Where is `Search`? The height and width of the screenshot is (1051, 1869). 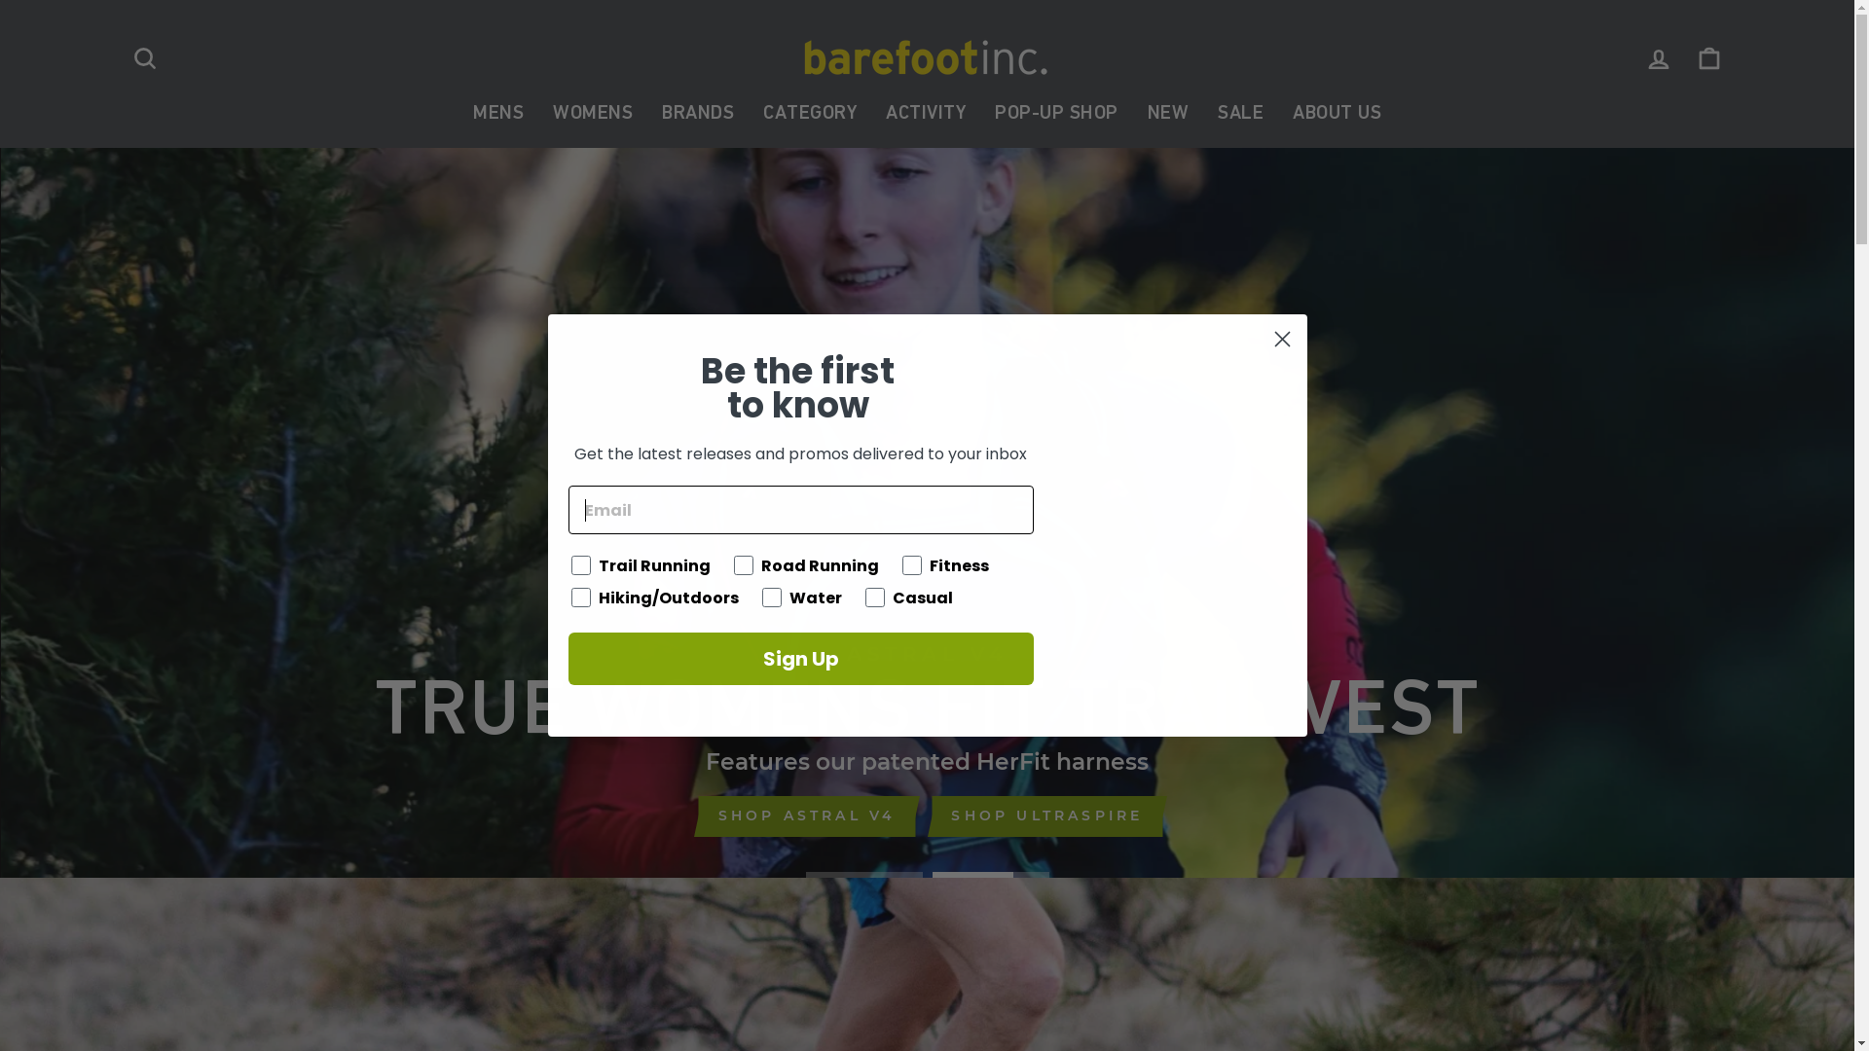 Search is located at coordinates (144, 58).